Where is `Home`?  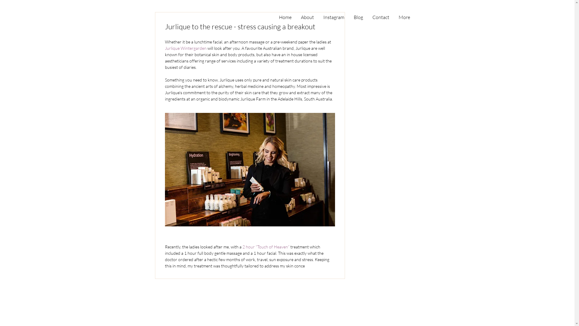
Home is located at coordinates (285, 18).